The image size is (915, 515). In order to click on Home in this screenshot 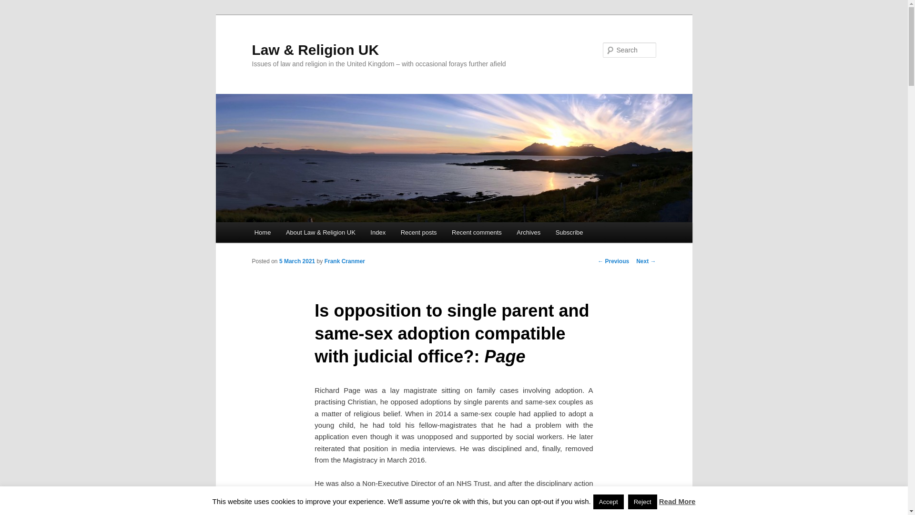, I will do `click(262, 232)`.